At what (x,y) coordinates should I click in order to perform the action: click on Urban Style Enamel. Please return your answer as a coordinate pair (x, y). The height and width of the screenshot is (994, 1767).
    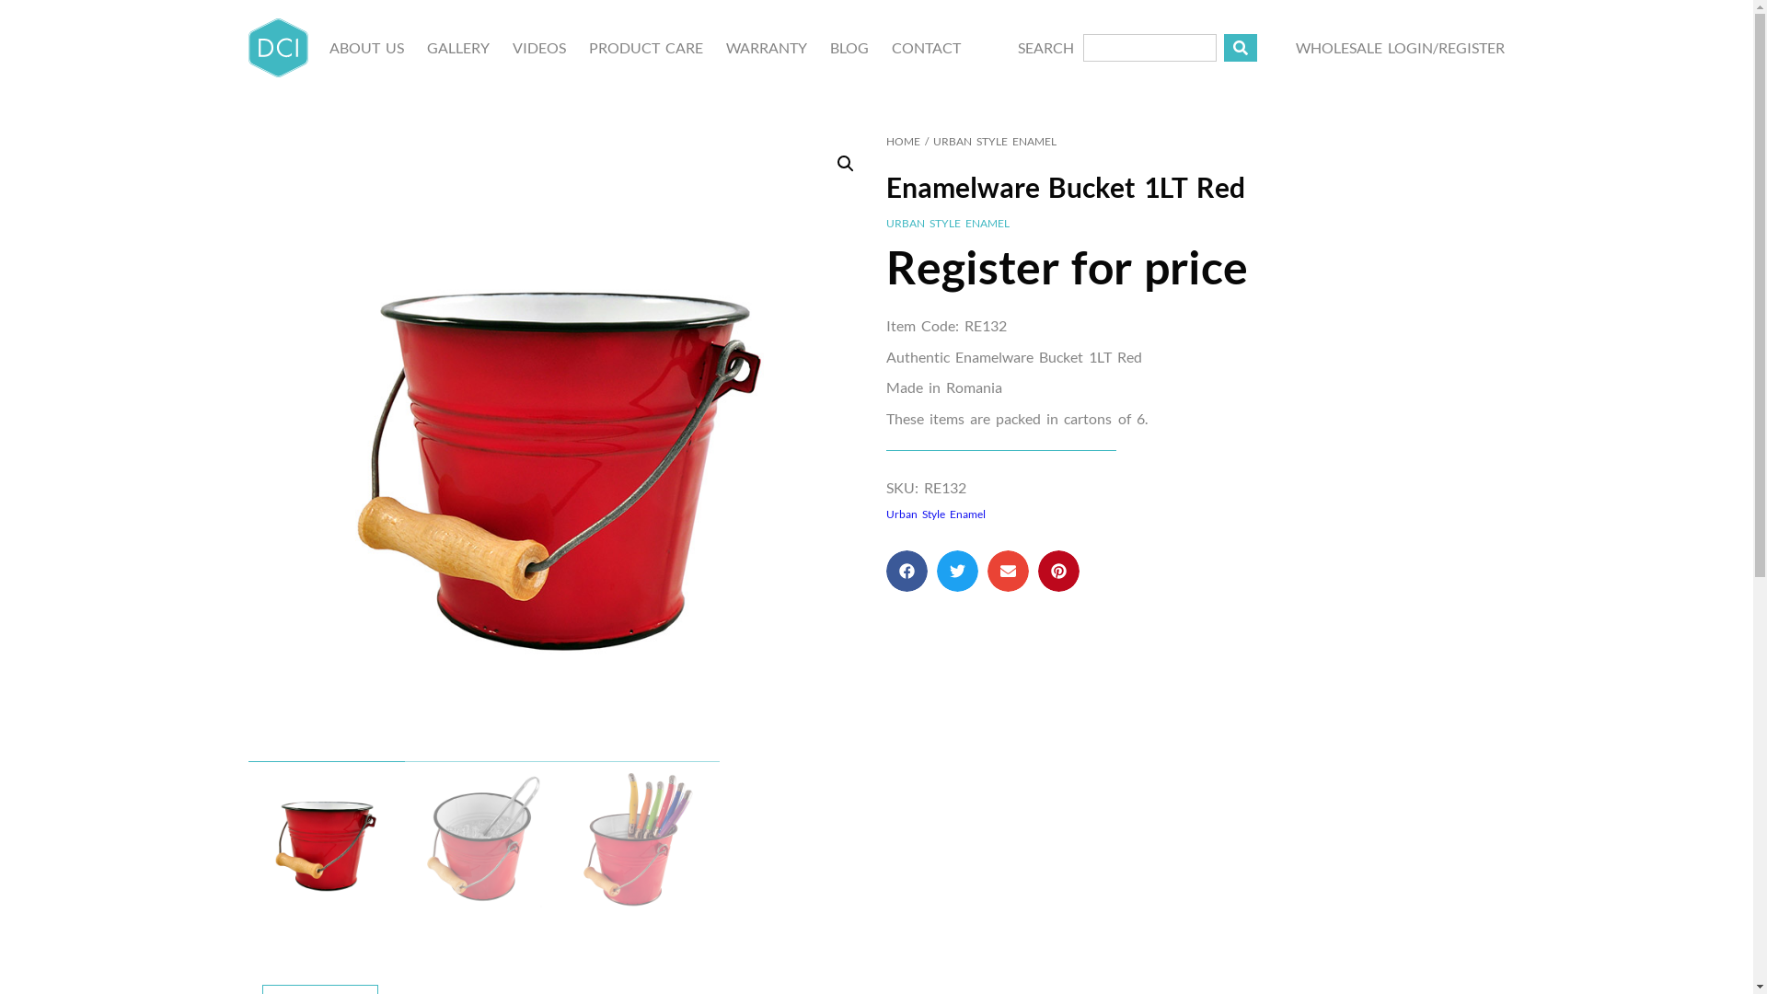
    Looking at the image, I should click on (935, 514).